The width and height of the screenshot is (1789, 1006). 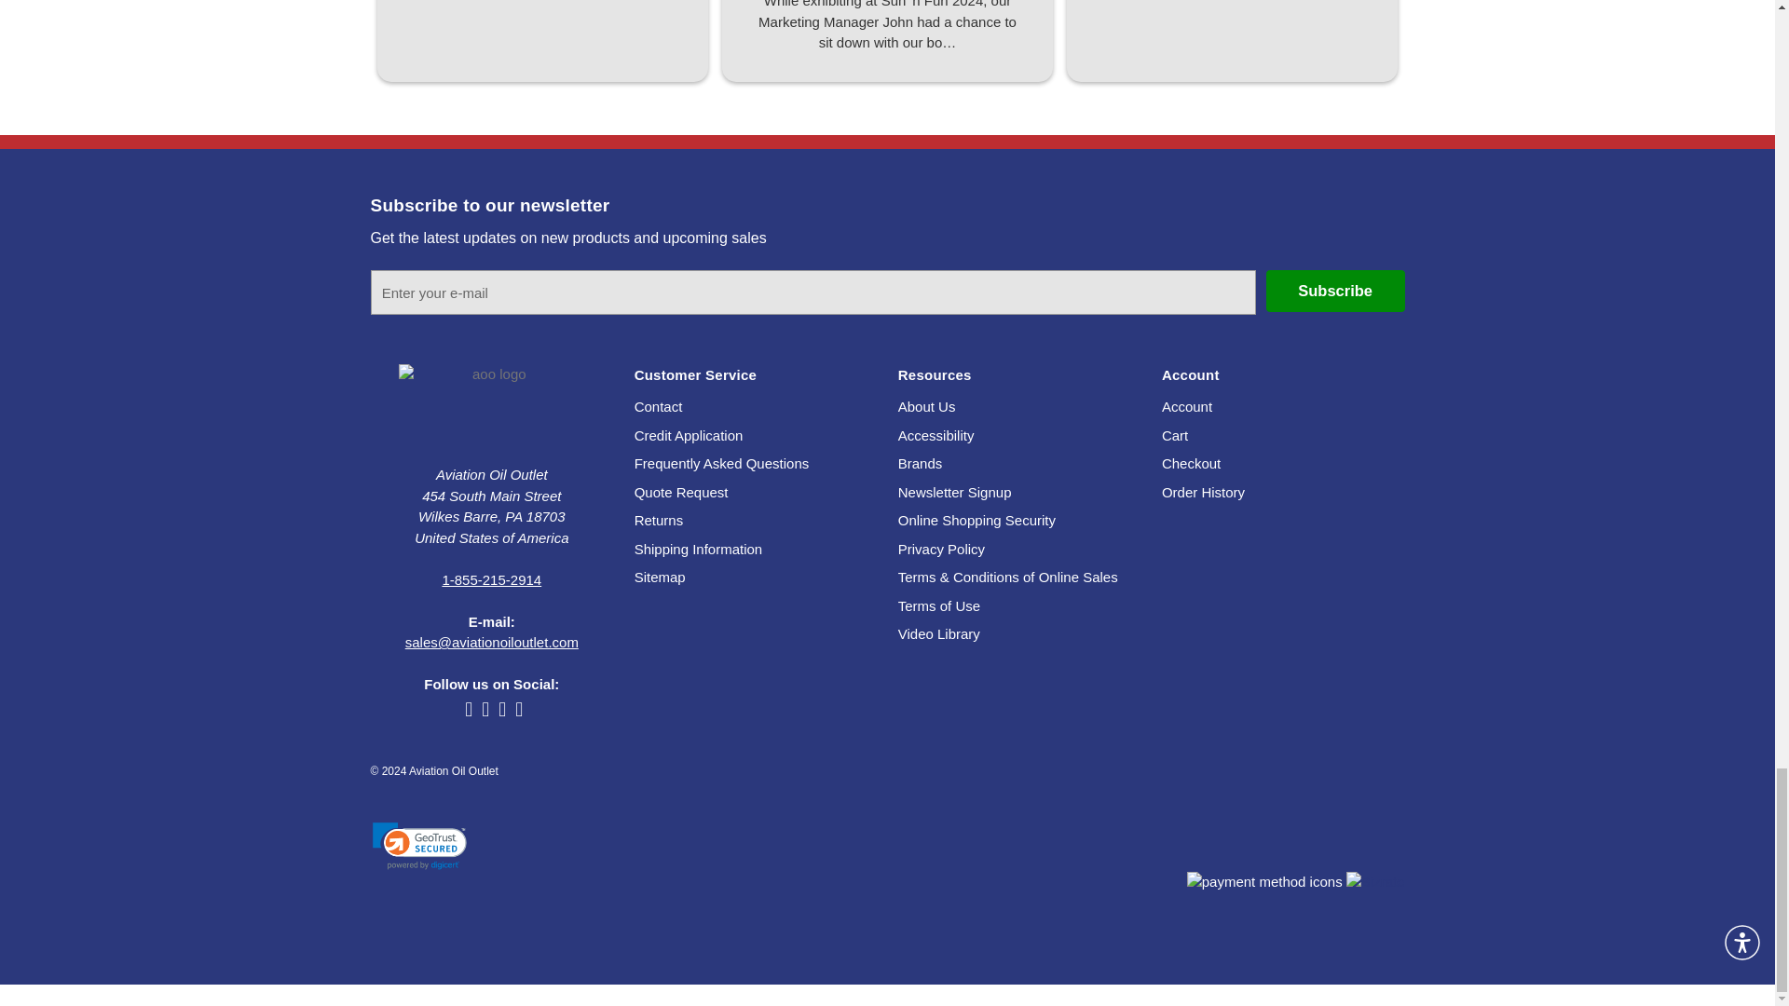 What do you see at coordinates (690, 436) in the screenshot?
I see `credit application` at bounding box center [690, 436].